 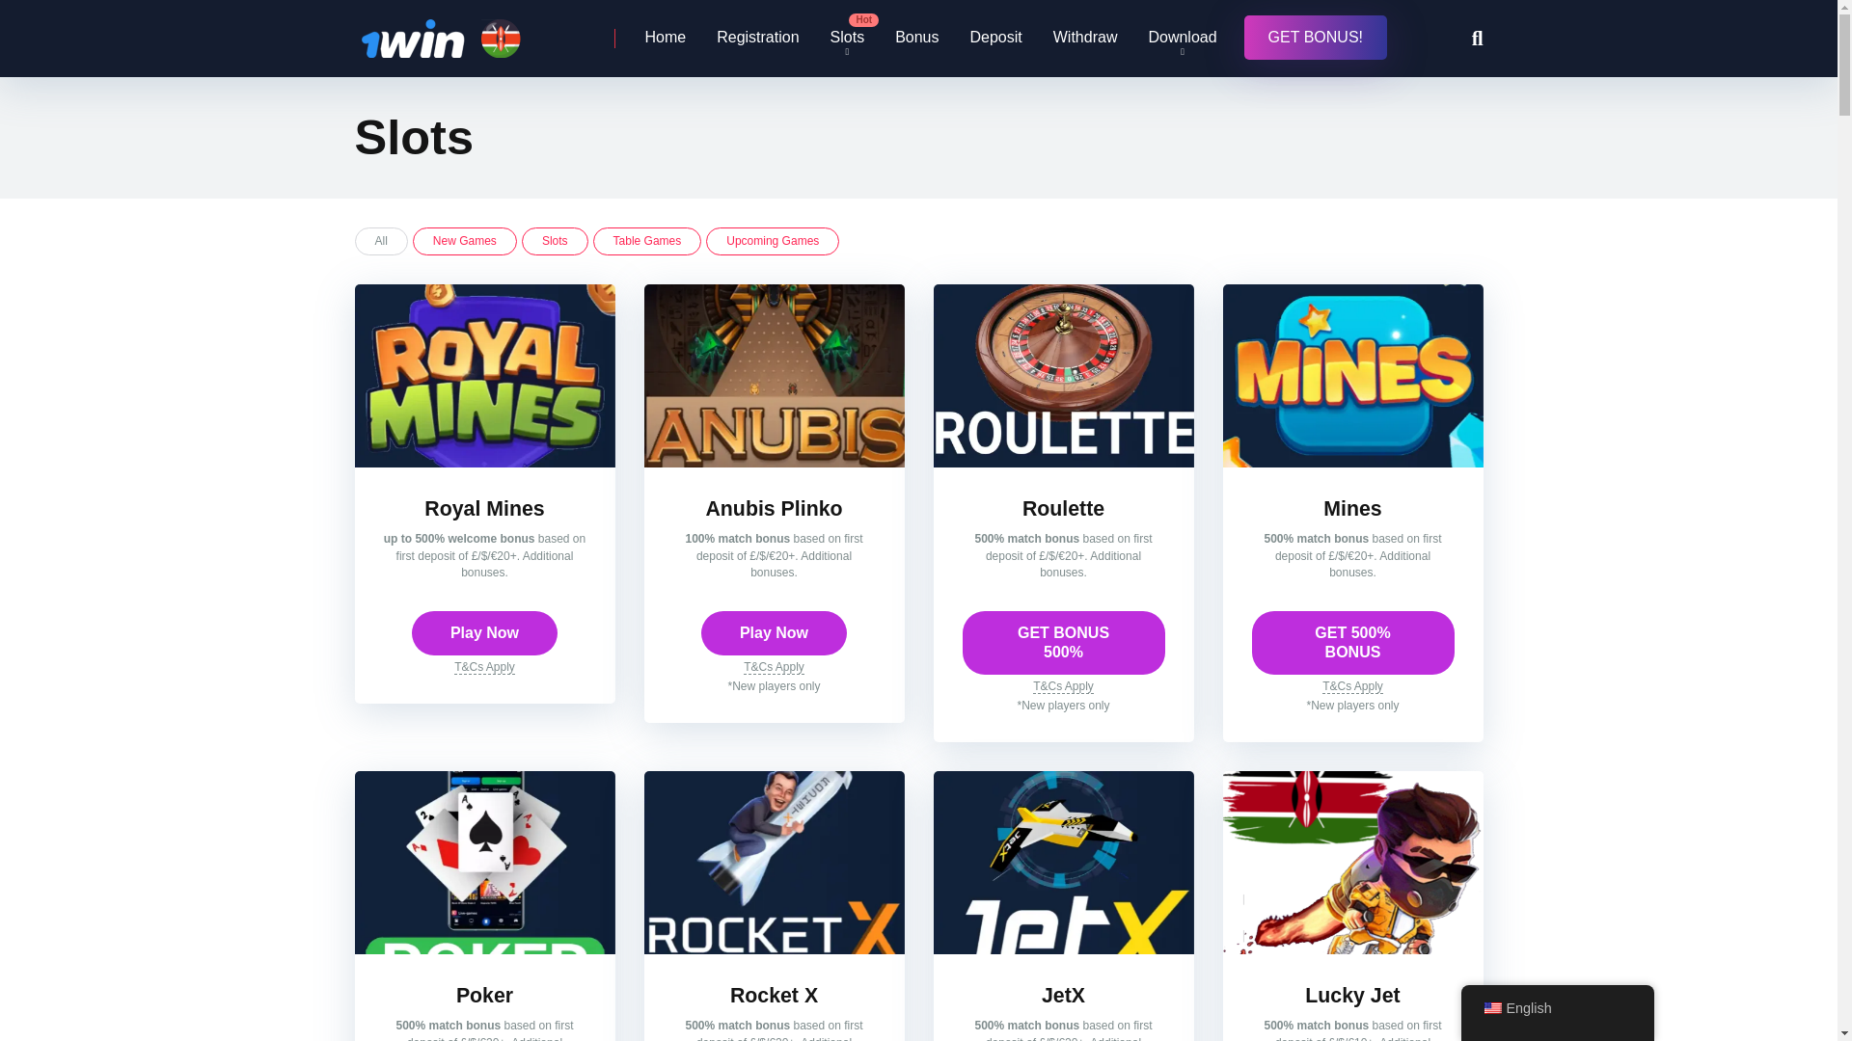 I want to click on Roulette, so click(x=1063, y=509).